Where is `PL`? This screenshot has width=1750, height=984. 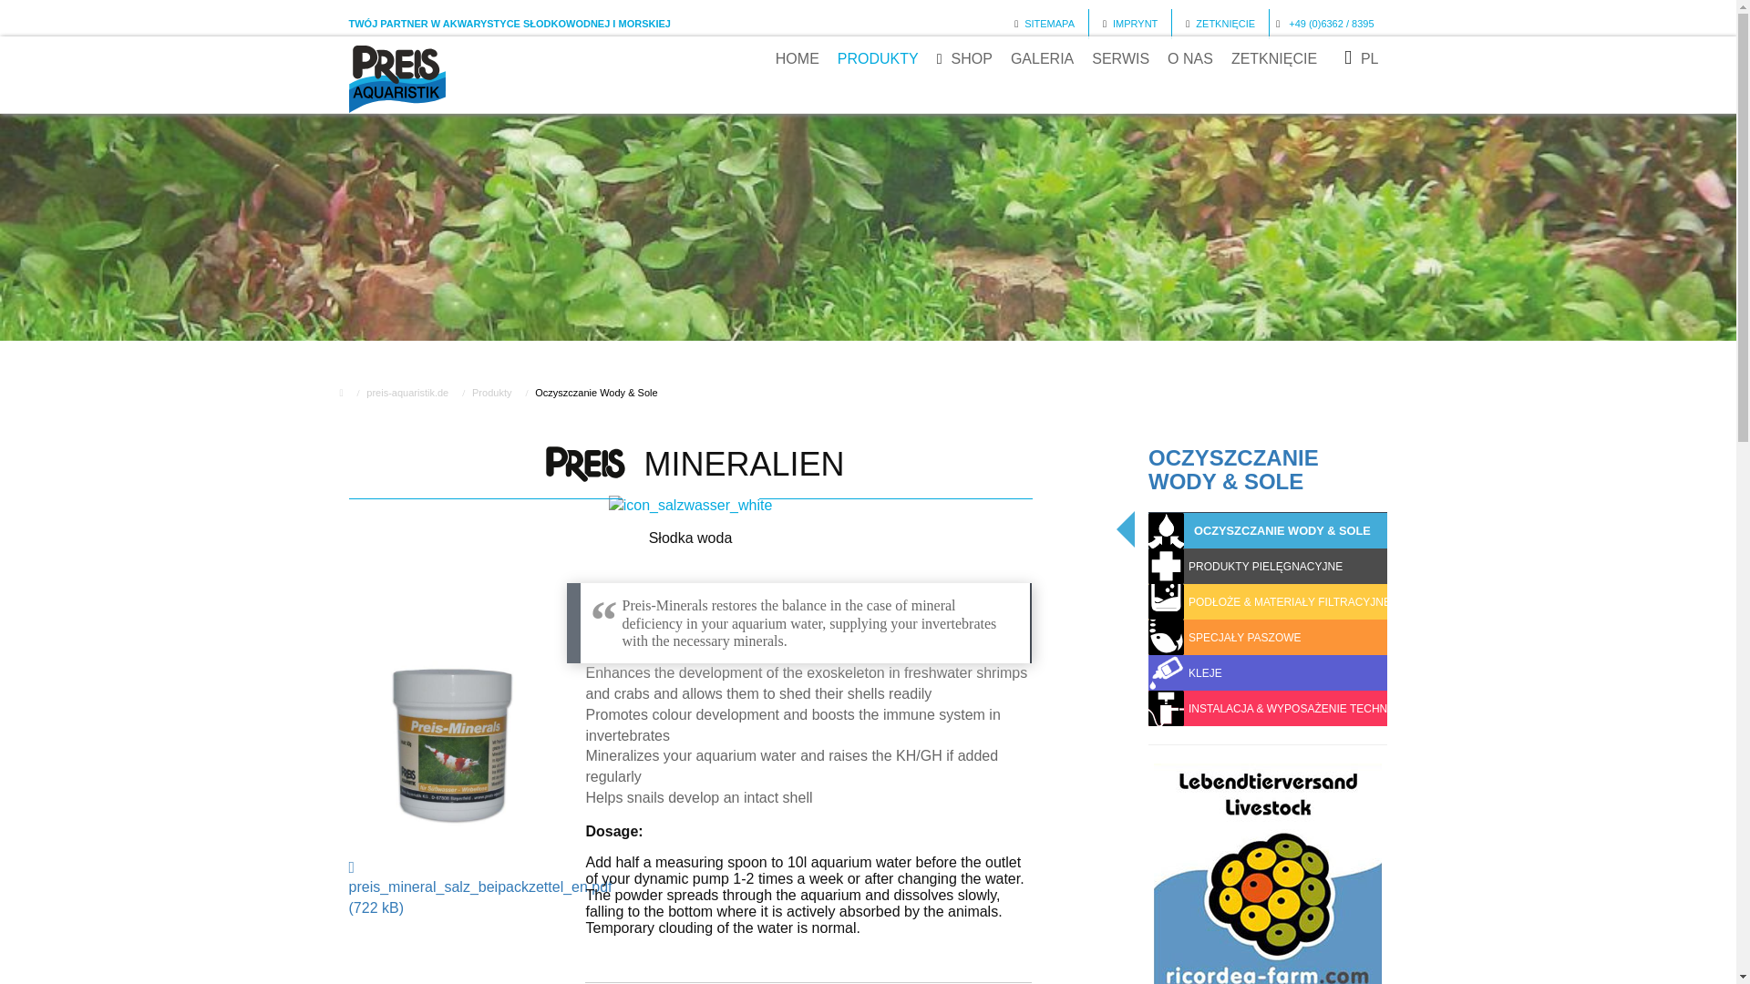
PL is located at coordinates (1361, 58).